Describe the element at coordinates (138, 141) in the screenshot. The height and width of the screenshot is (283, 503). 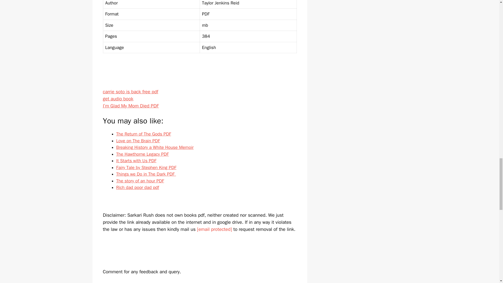
I see `Love on The Brain PDF` at that location.